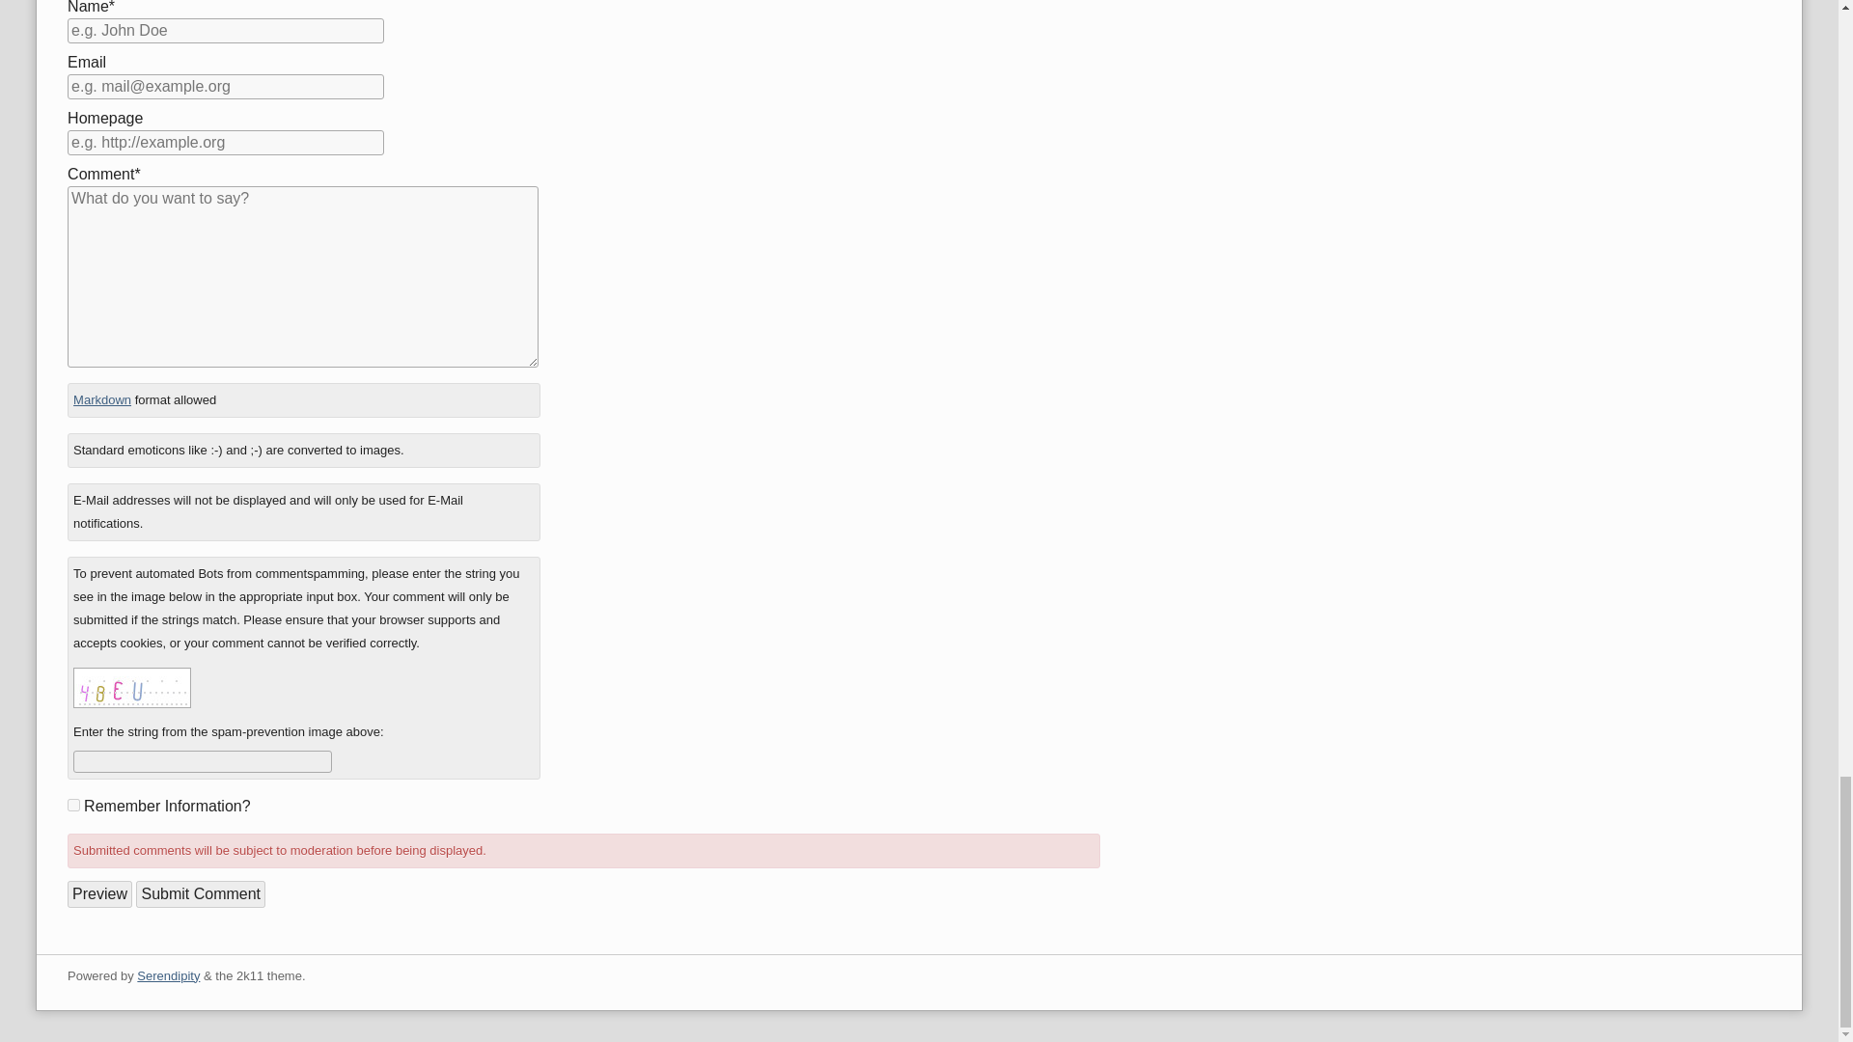 Image resolution: width=1853 pixels, height=1042 pixels. Describe the element at coordinates (98, 893) in the screenshot. I see `Preview` at that location.